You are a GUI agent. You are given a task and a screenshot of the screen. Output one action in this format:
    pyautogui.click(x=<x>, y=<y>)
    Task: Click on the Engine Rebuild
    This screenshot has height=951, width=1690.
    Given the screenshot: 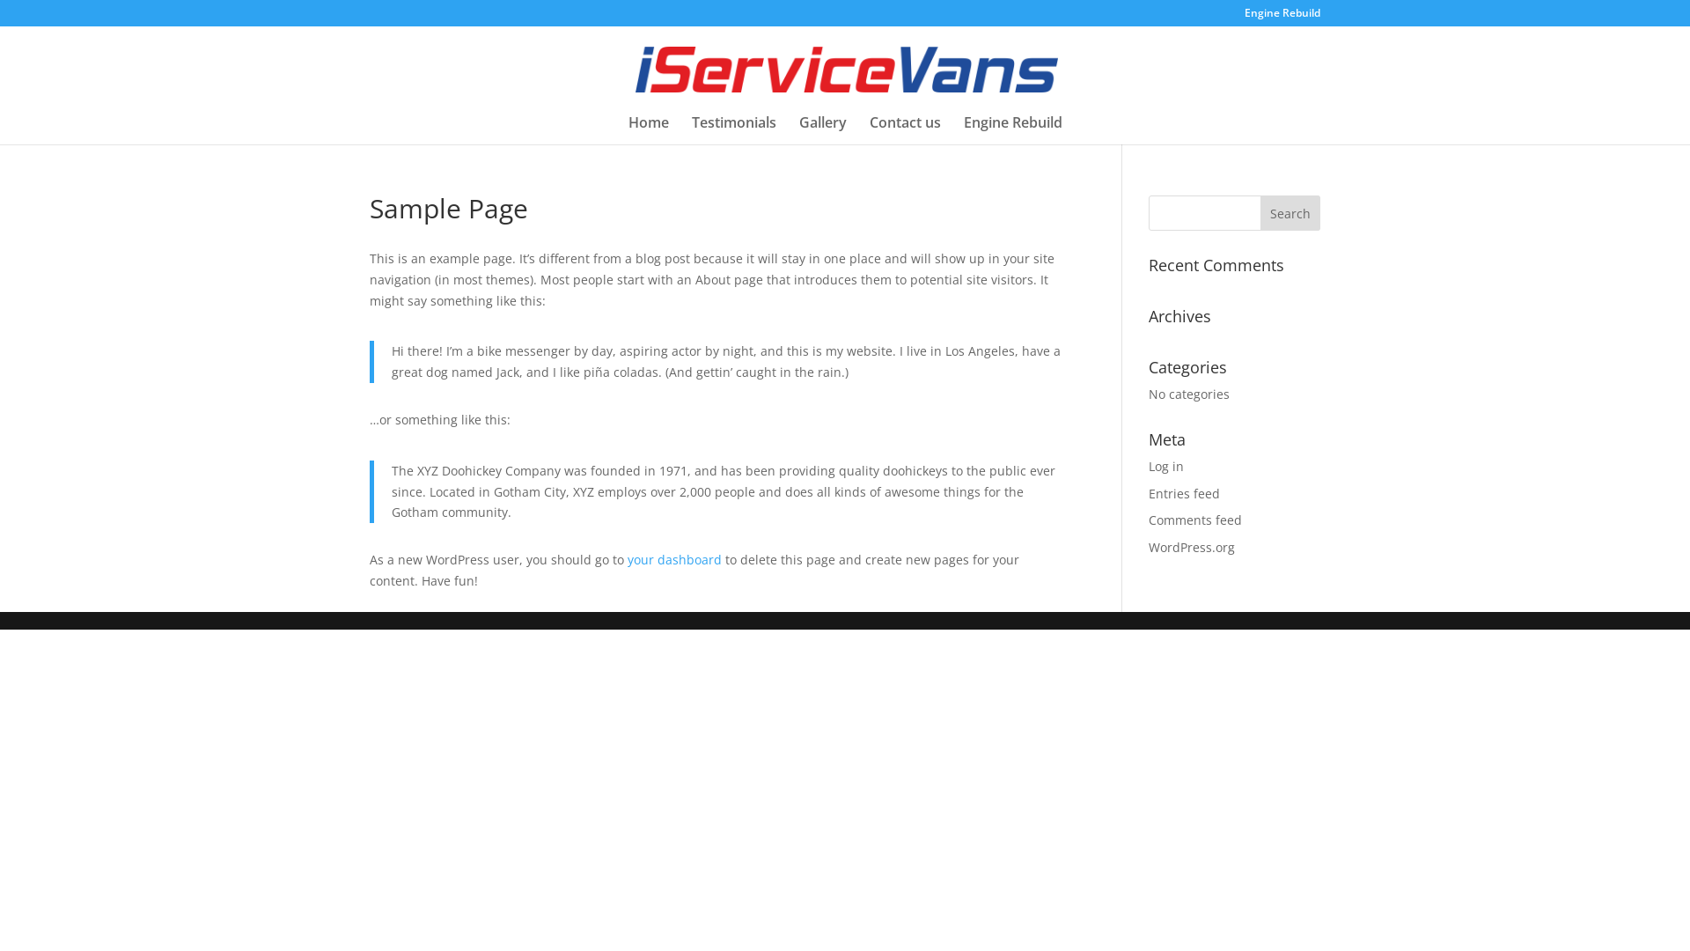 What is the action you would take?
    pyautogui.click(x=1012, y=130)
    